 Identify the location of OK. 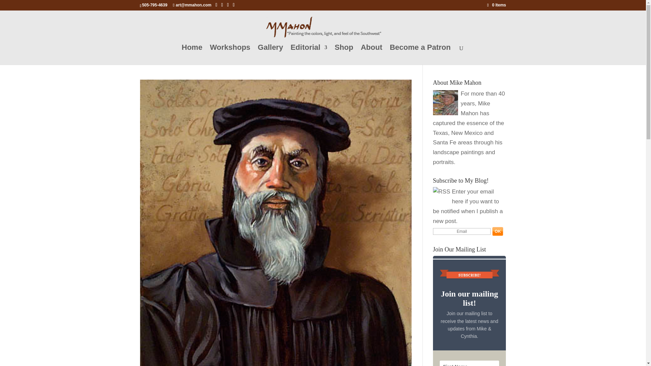
(498, 231).